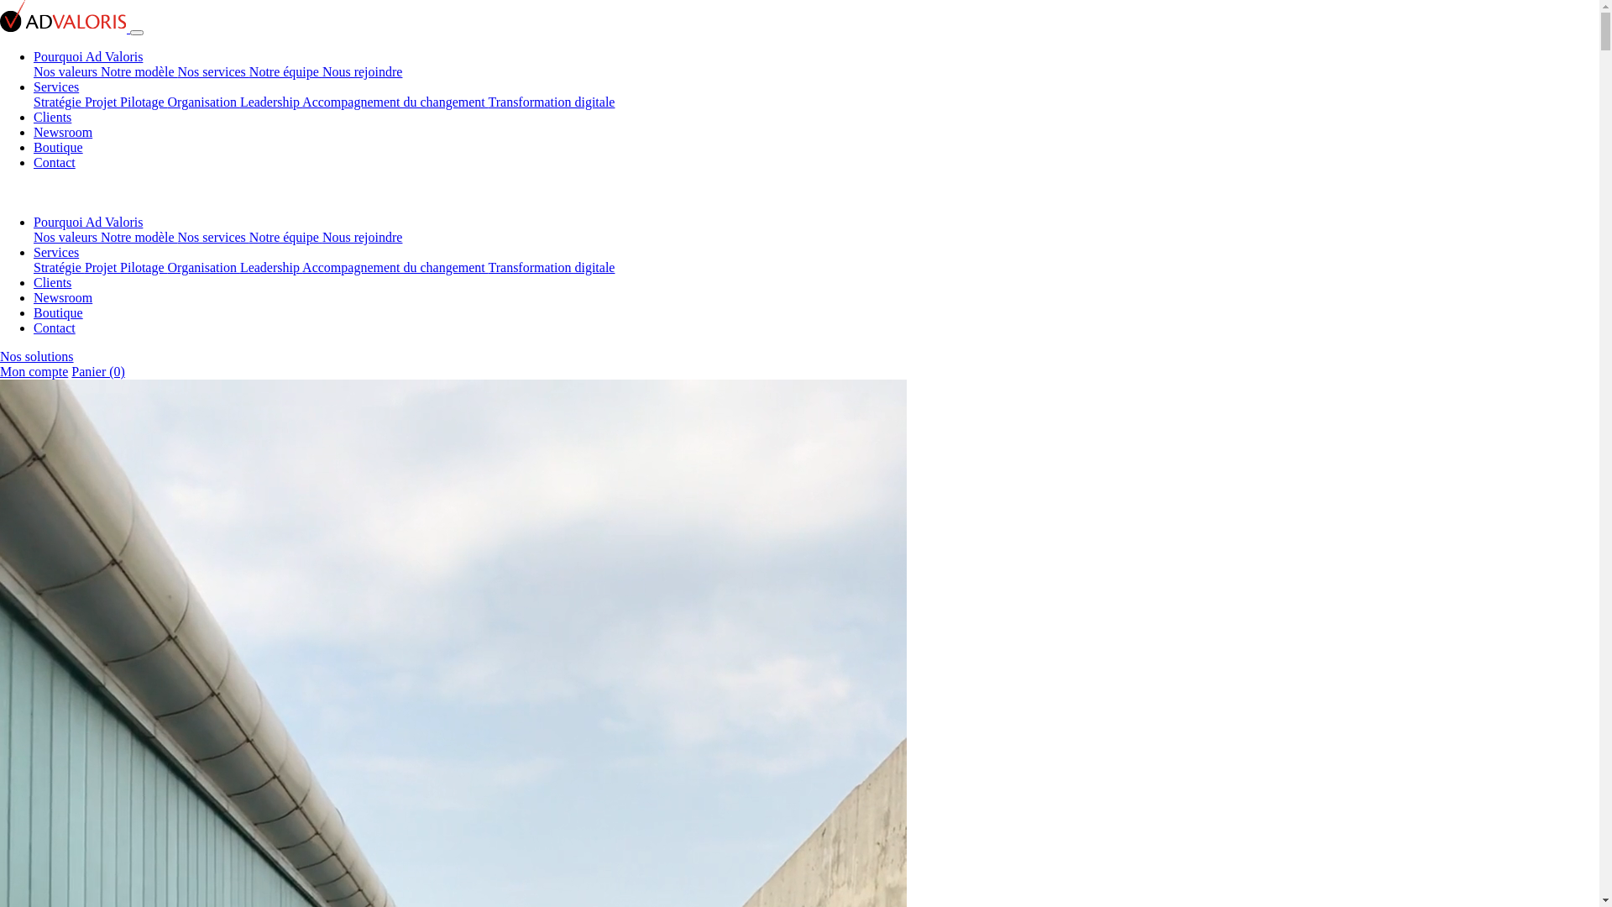  I want to click on Nous rejoindre, so click(363, 72).